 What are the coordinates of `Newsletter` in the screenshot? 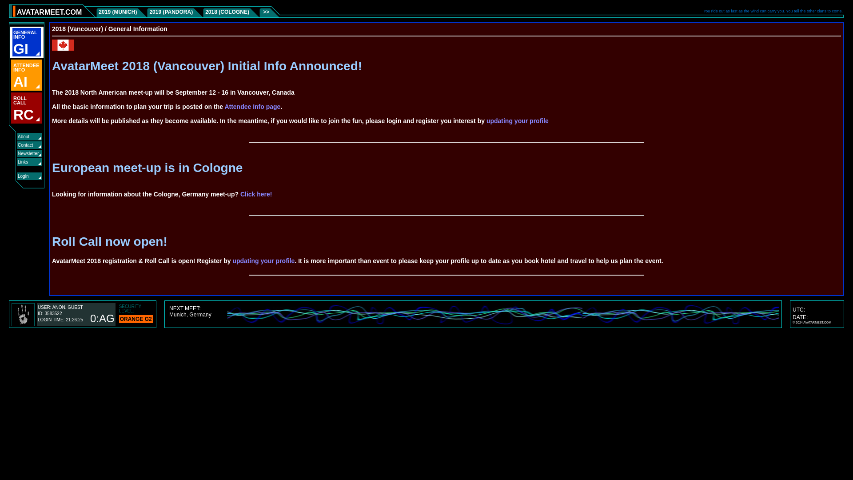 It's located at (18, 161).